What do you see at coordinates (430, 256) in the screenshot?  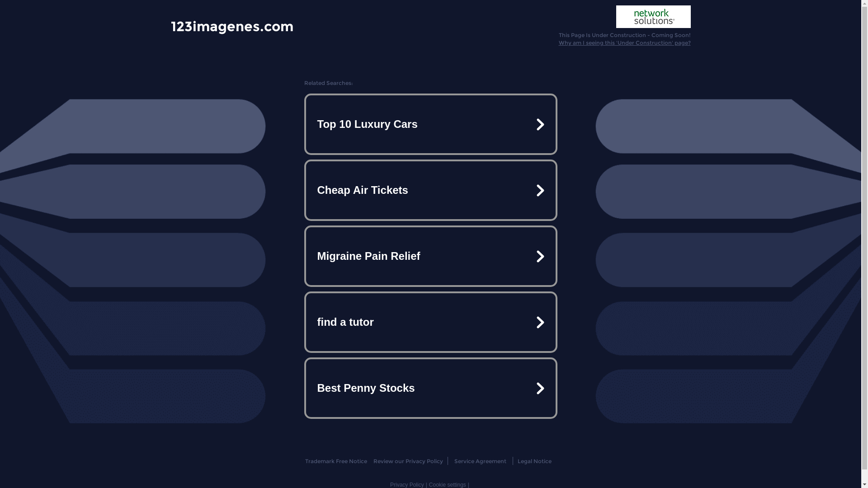 I see `Migraine Pain Relief` at bounding box center [430, 256].